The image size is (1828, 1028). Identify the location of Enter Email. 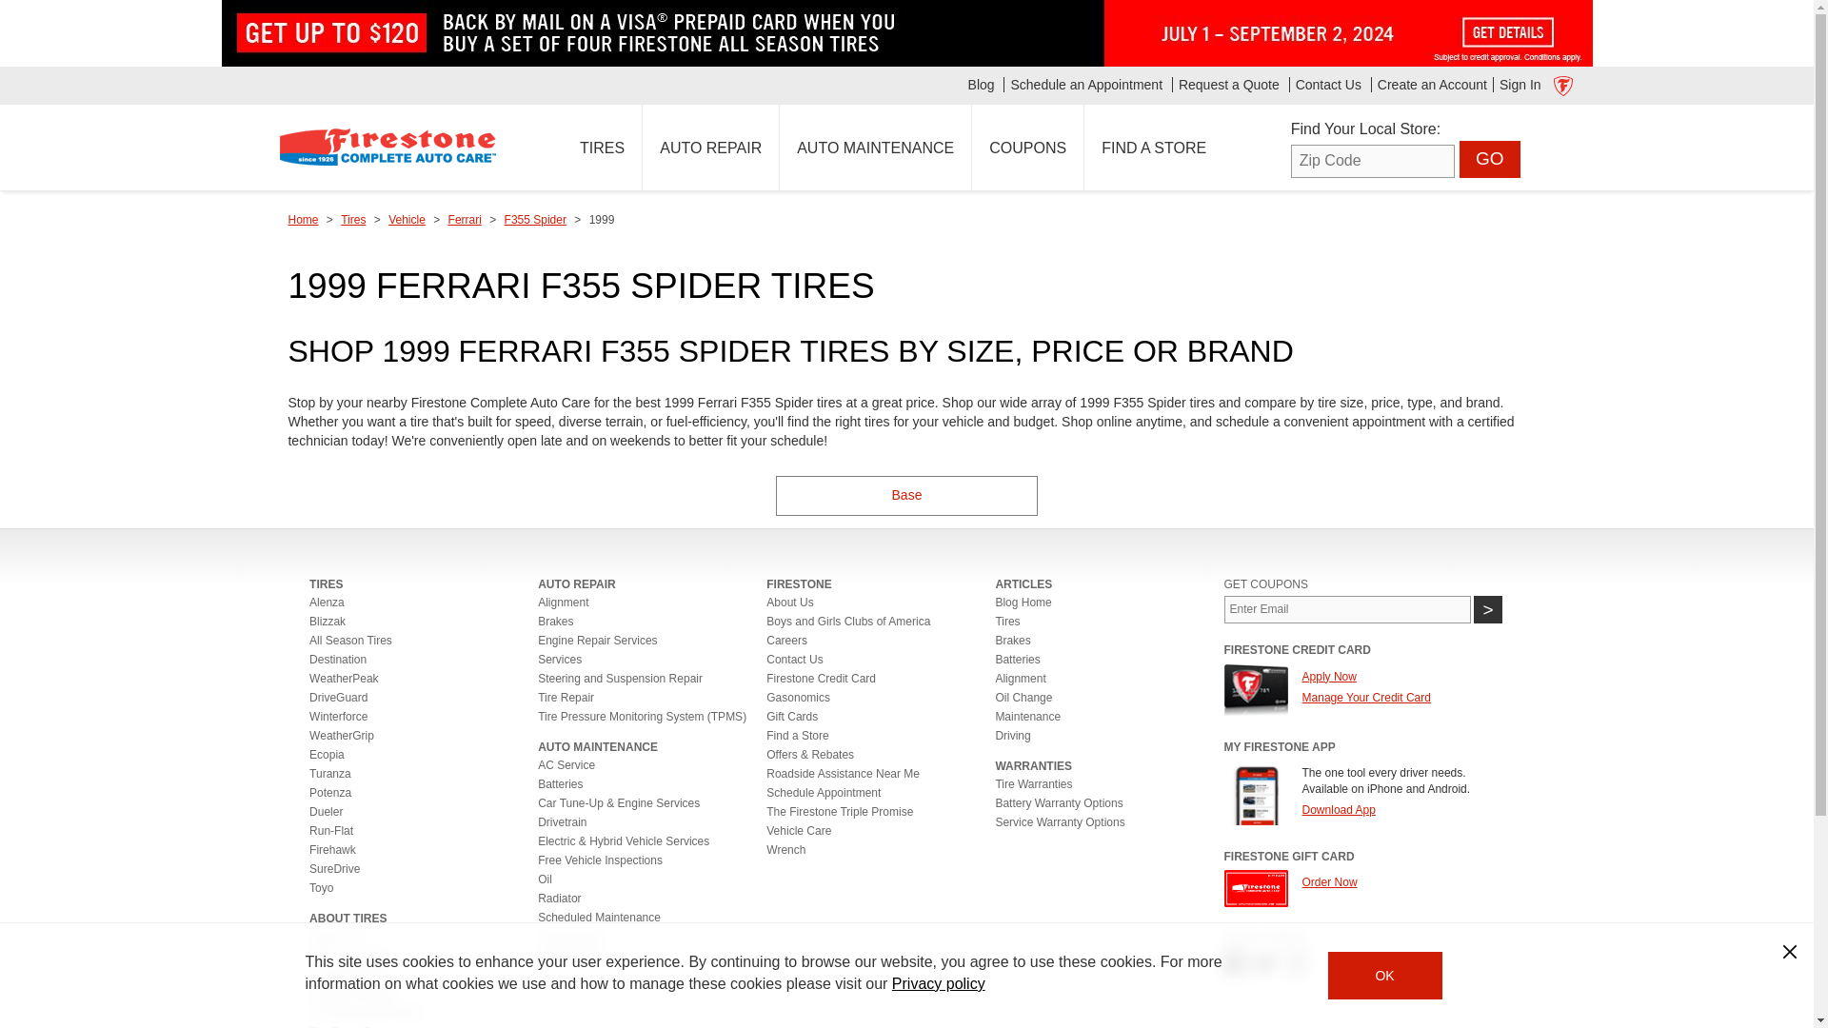
(1348, 609).